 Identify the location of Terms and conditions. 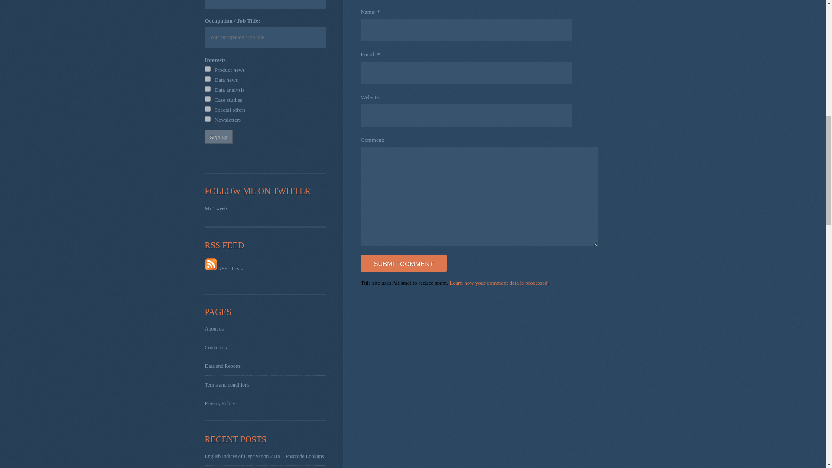
(227, 385).